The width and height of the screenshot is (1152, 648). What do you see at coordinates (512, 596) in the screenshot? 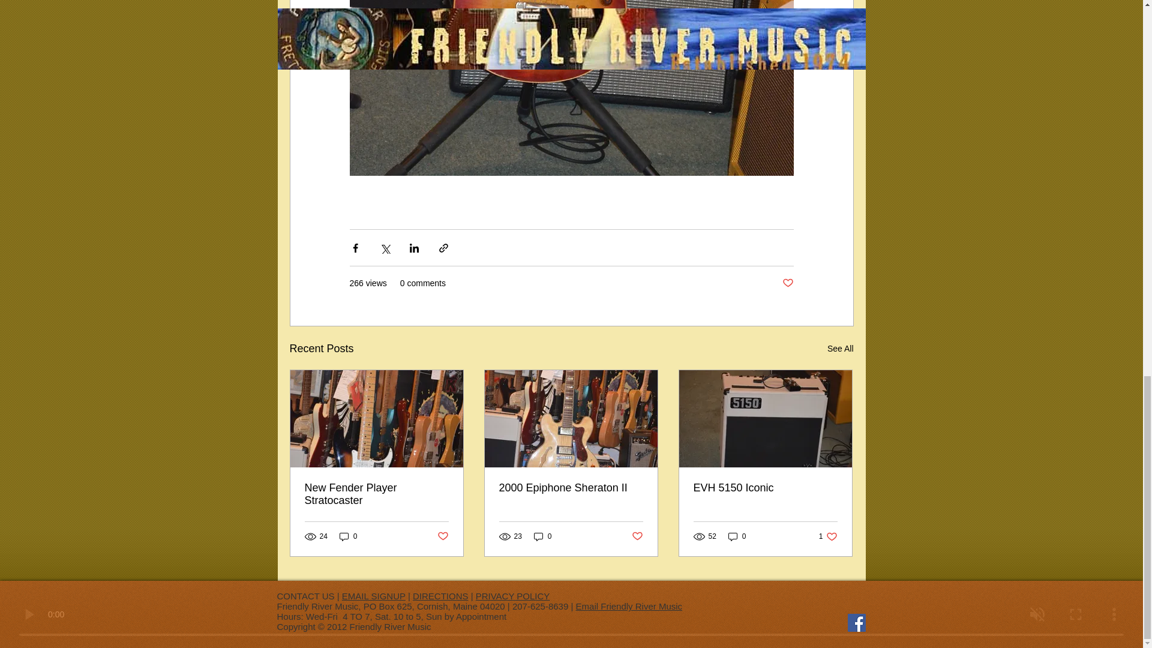
I see `PRIVACY POLICY` at bounding box center [512, 596].